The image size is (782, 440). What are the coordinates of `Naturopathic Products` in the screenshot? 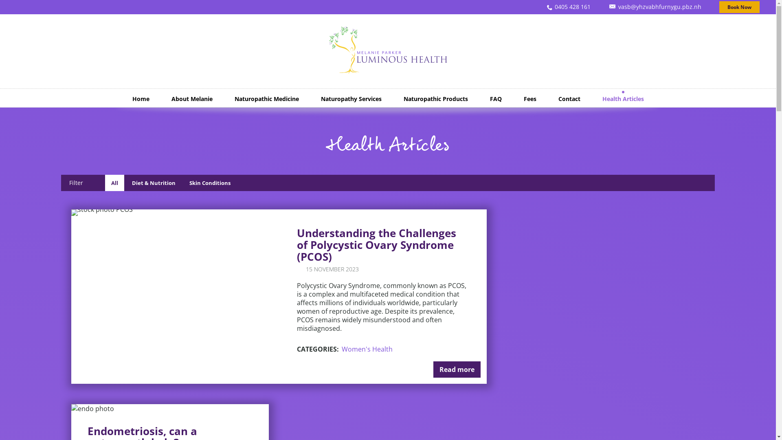 It's located at (436, 99).